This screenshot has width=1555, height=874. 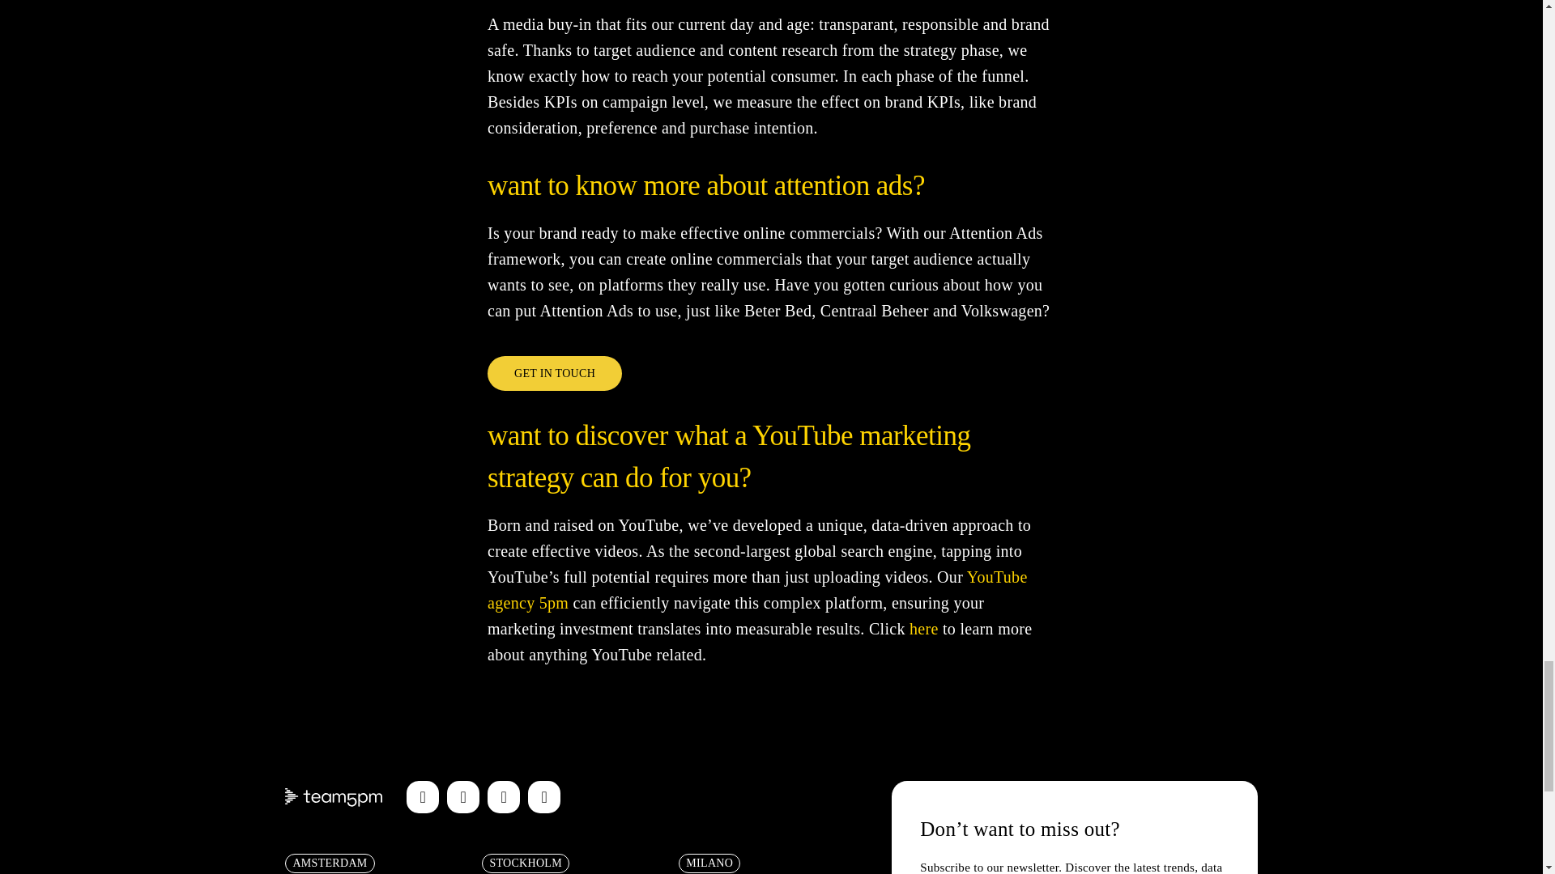 What do you see at coordinates (544, 797) in the screenshot?
I see `LinkedIn` at bounding box center [544, 797].